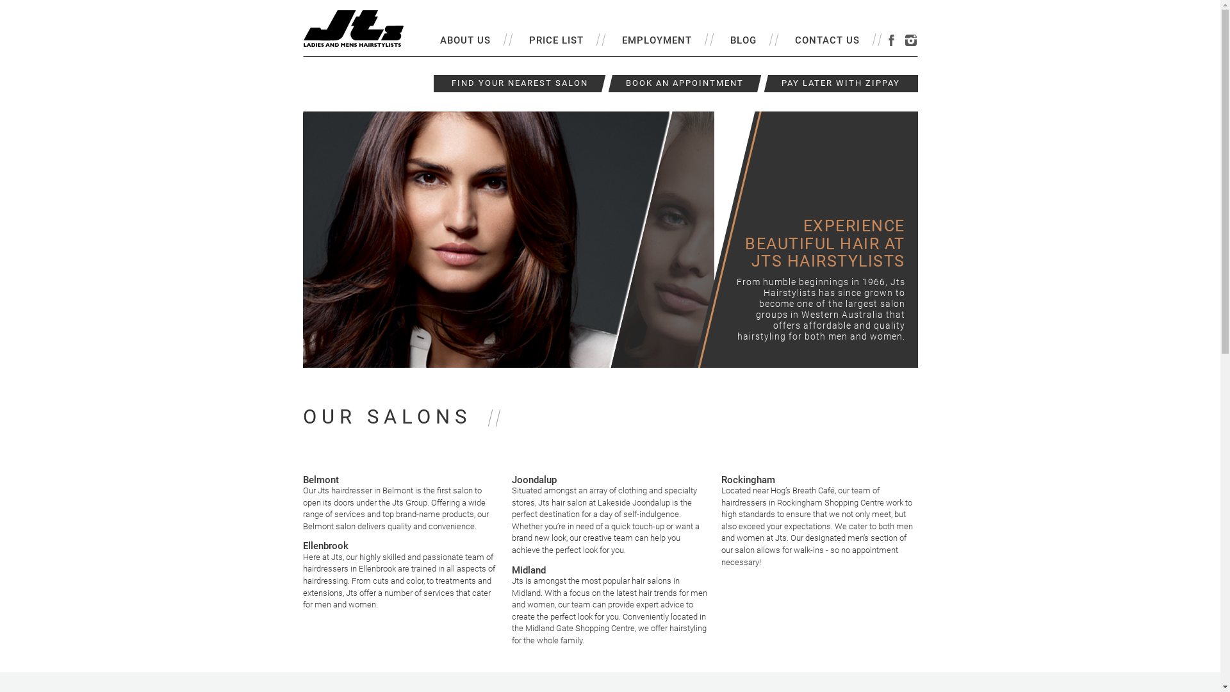 Image resolution: width=1230 pixels, height=692 pixels. I want to click on CONTACT US, so click(828, 40).